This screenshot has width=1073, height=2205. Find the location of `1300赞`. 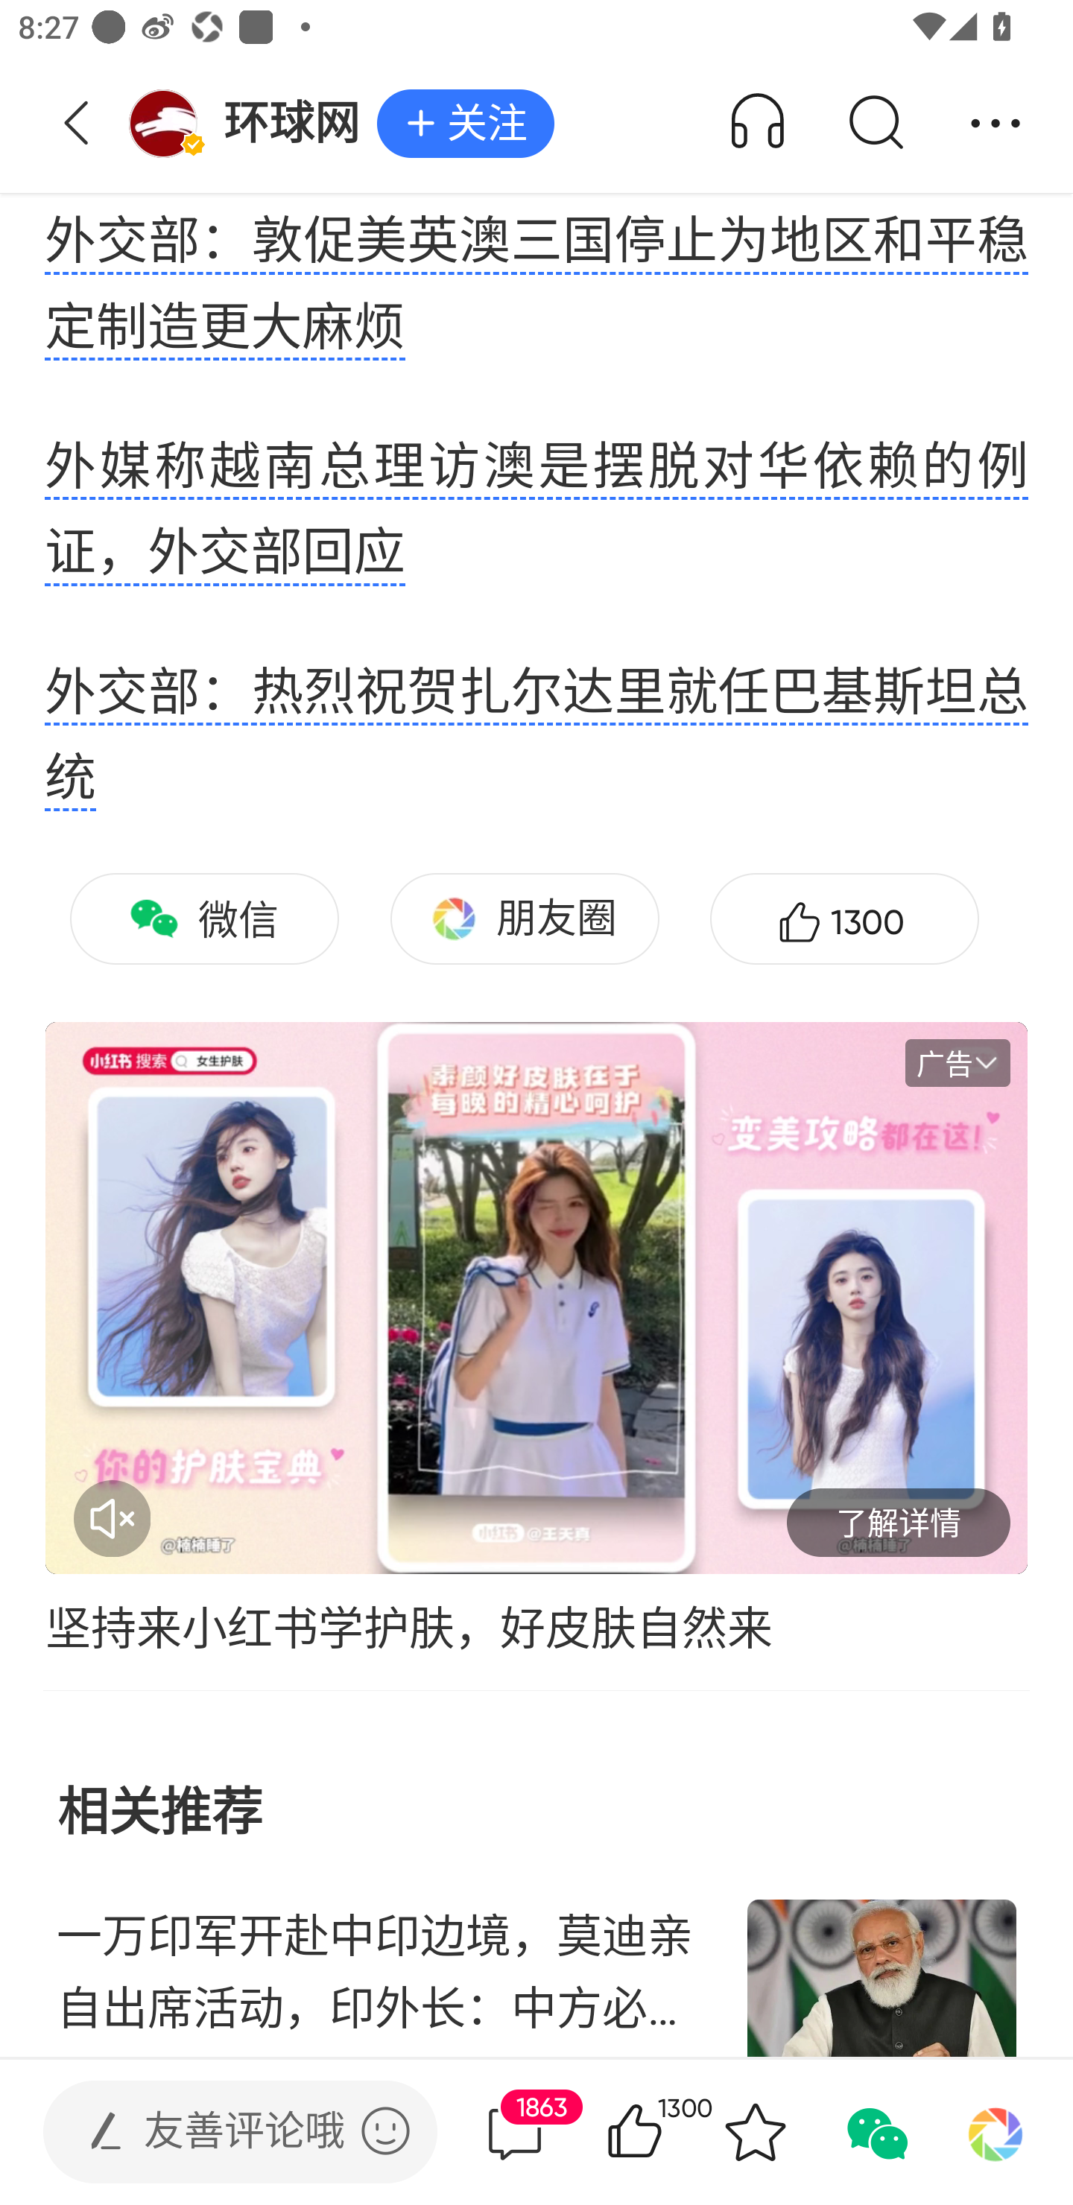

1300赞 is located at coordinates (671, 2132).